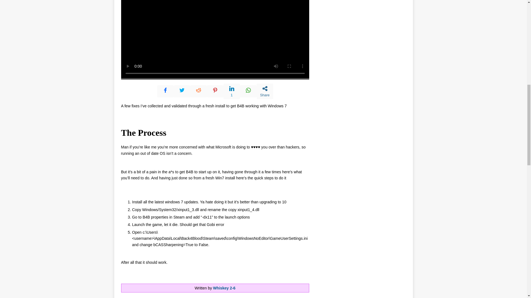 Image resolution: width=531 pixels, height=298 pixels. Describe the element at coordinates (248, 91) in the screenshot. I see `Share on WhatsApp` at that location.